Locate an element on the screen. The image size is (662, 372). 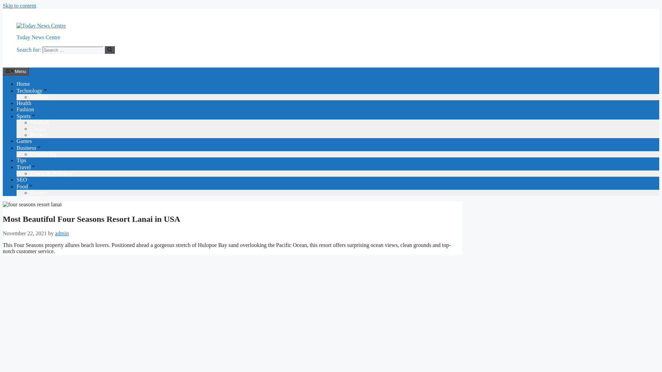
Today News Centre is located at coordinates (38, 37).